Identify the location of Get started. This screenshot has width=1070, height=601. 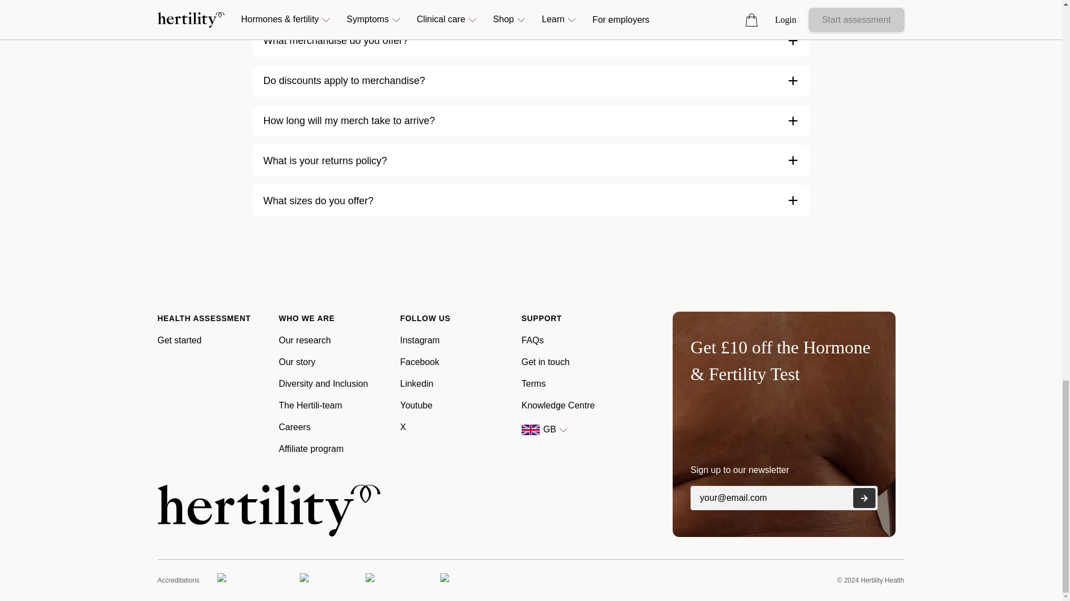
(179, 339).